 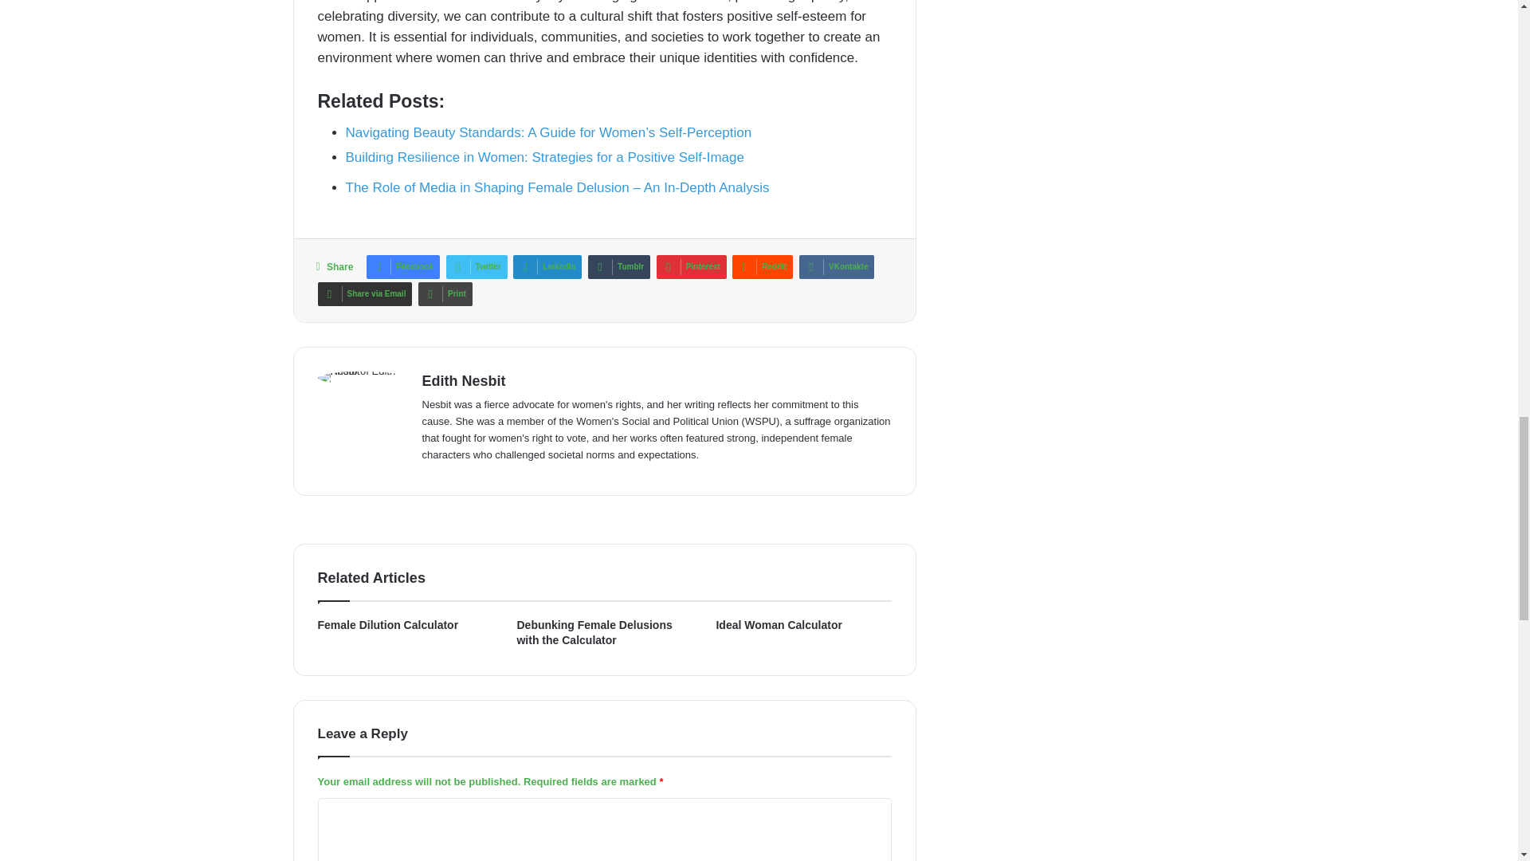 What do you see at coordinates (477, 266) in the screenshot?
I see `Twitter` at bounding box center [477, 266].